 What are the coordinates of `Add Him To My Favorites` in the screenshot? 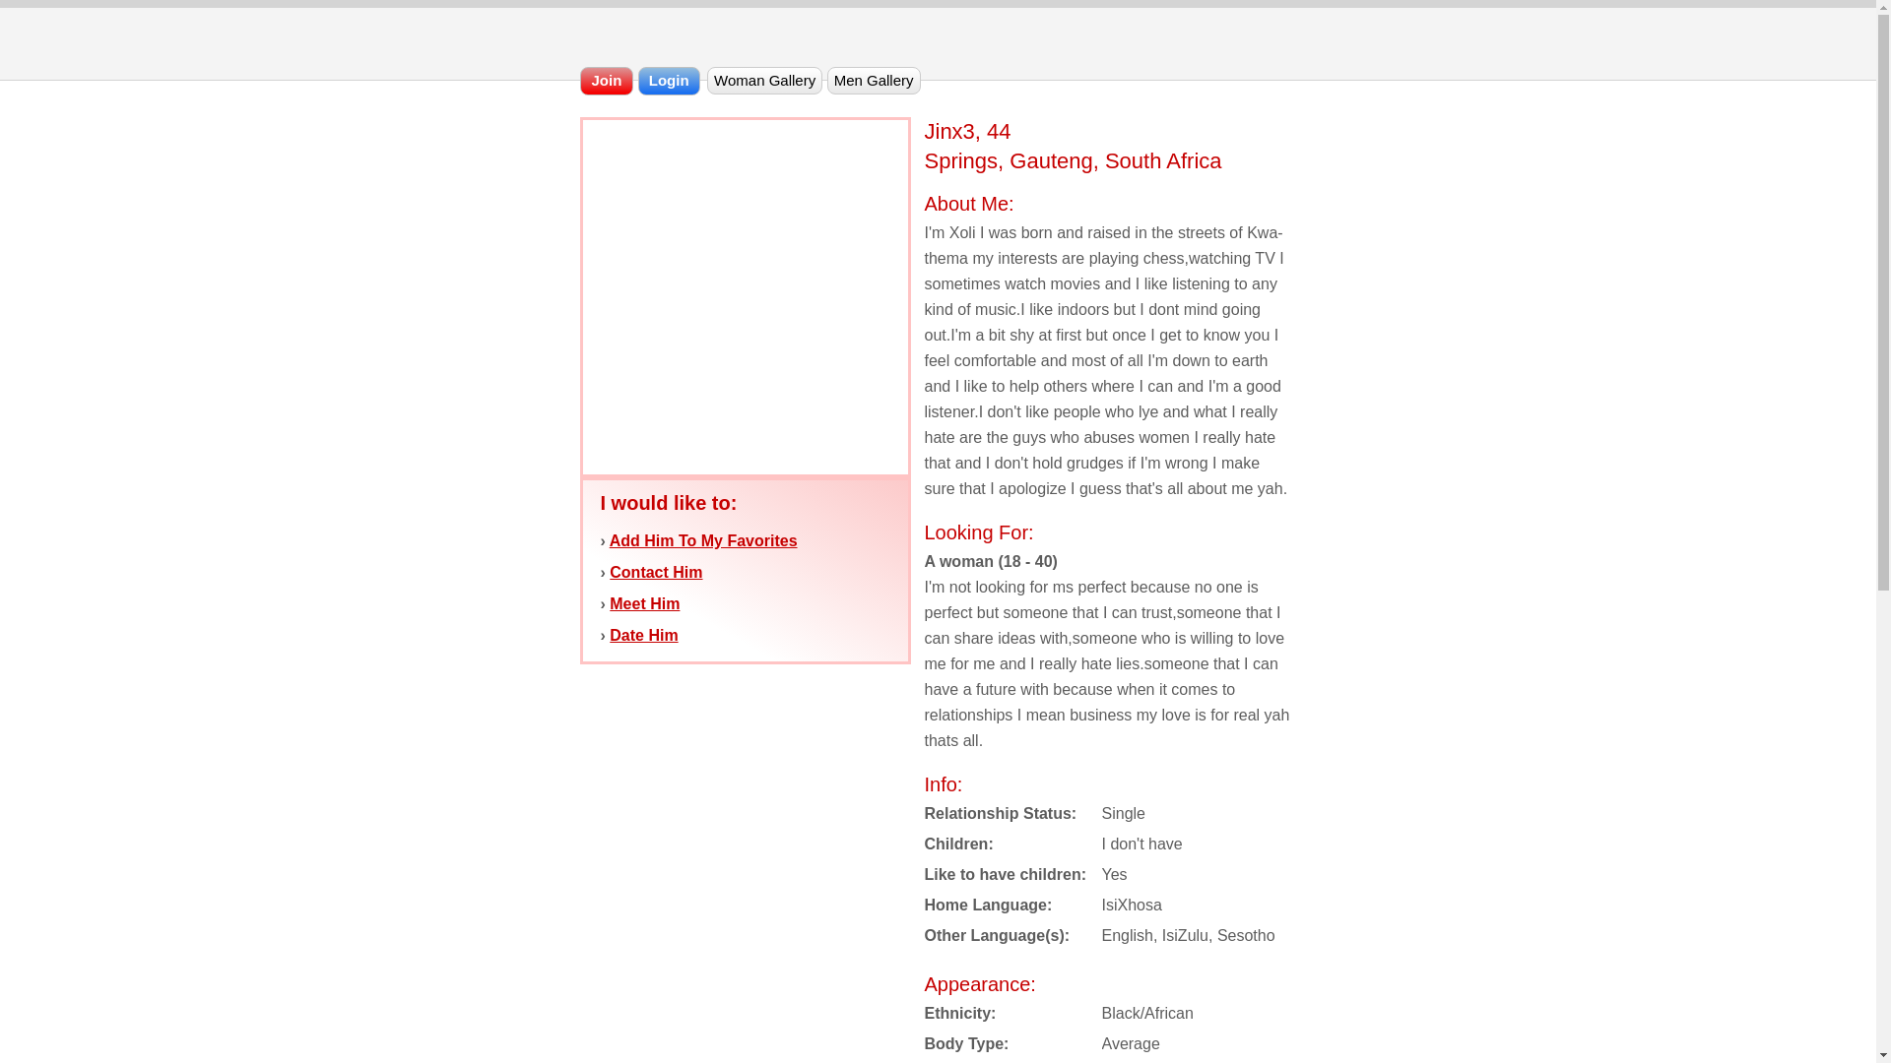 It's located at (703, 541).